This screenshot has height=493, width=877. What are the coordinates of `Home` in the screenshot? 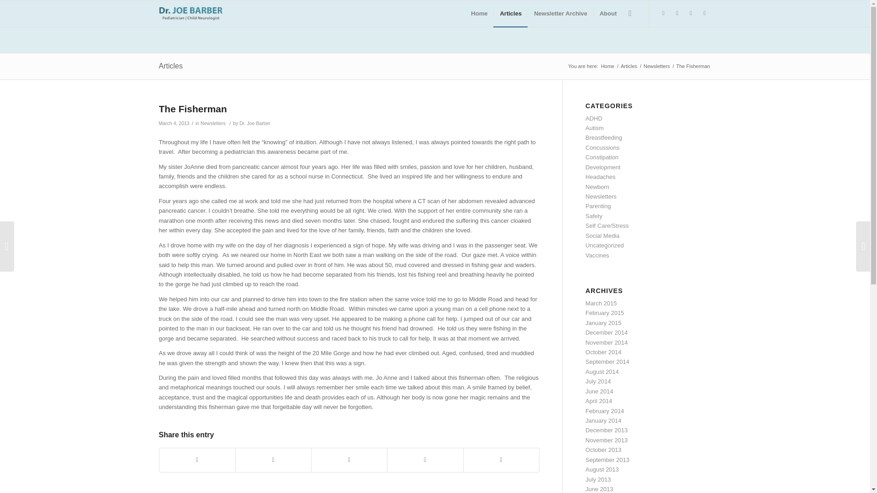 It's located at (608, 67).